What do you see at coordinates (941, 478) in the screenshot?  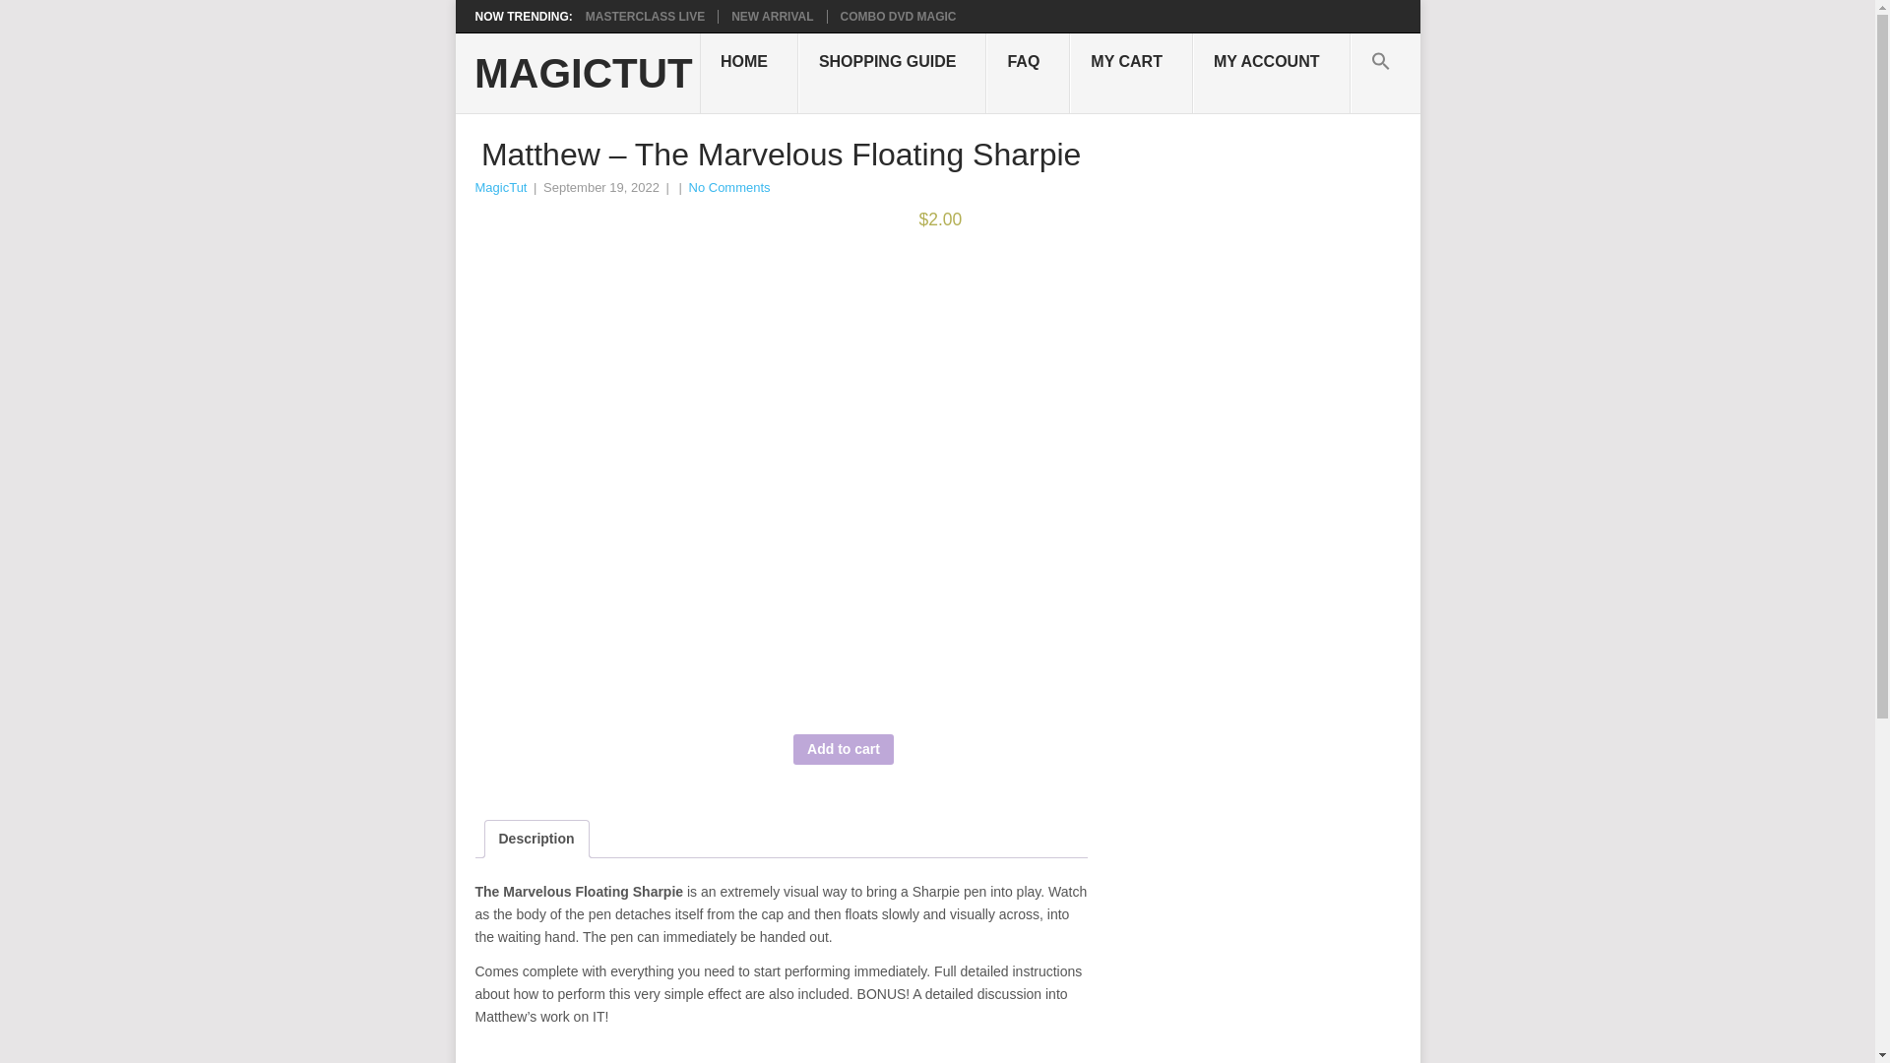 I see `THE MARVELOUS FLOATING SHARPIE by Matthew Wright` at bounding box center [941, 478].